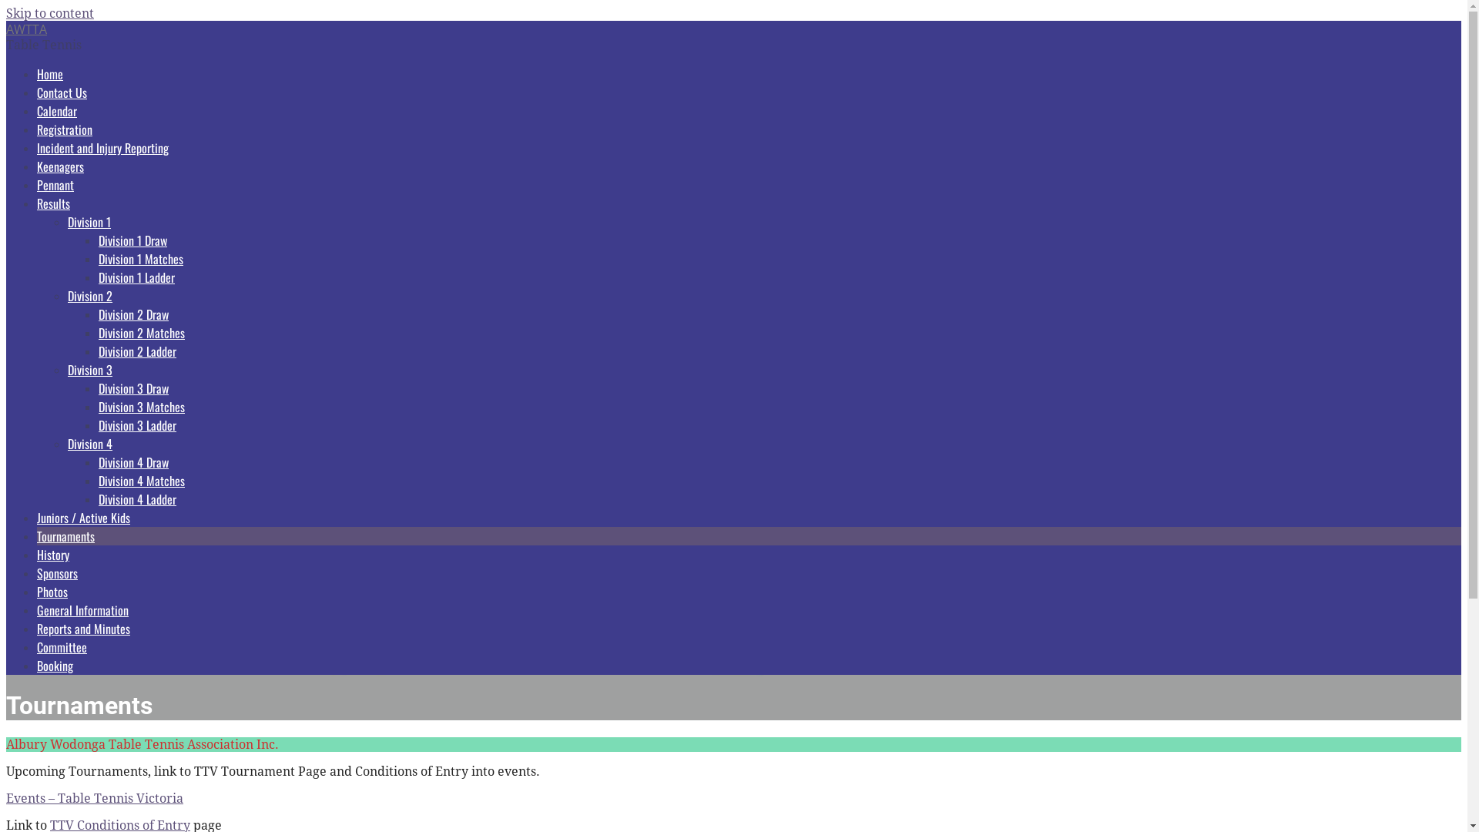 Image resolution: width=1479 pixels, height=832 pixels. What do you see at coordinates (53, 555) in the screenshot?
I see `History` at bounding box center [53, 555].